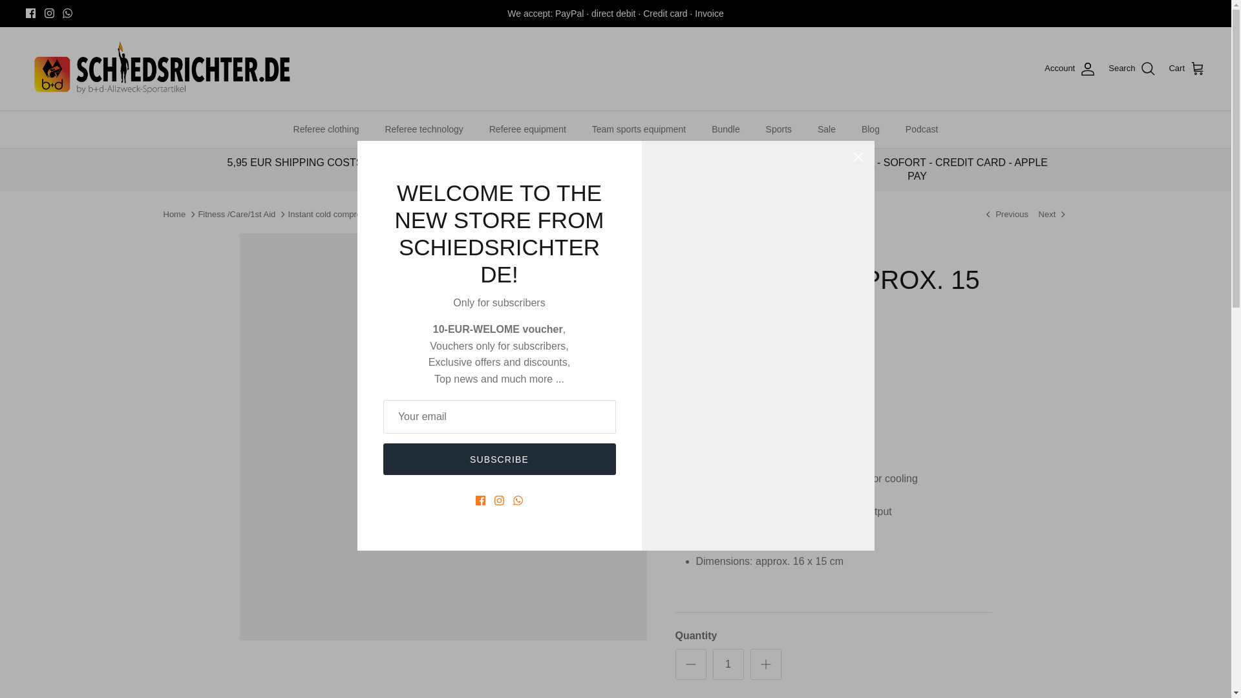 The height and width of the screenshot is (698, 1241). I want to click on adhesive wound tape , so click(1054, 215).